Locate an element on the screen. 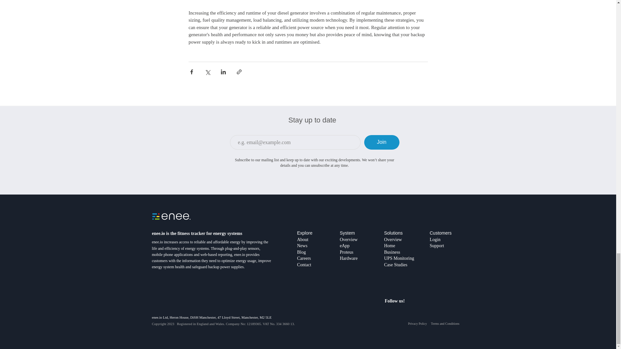 The image size is (621, 349). Home is located at coordinates (389, 246).